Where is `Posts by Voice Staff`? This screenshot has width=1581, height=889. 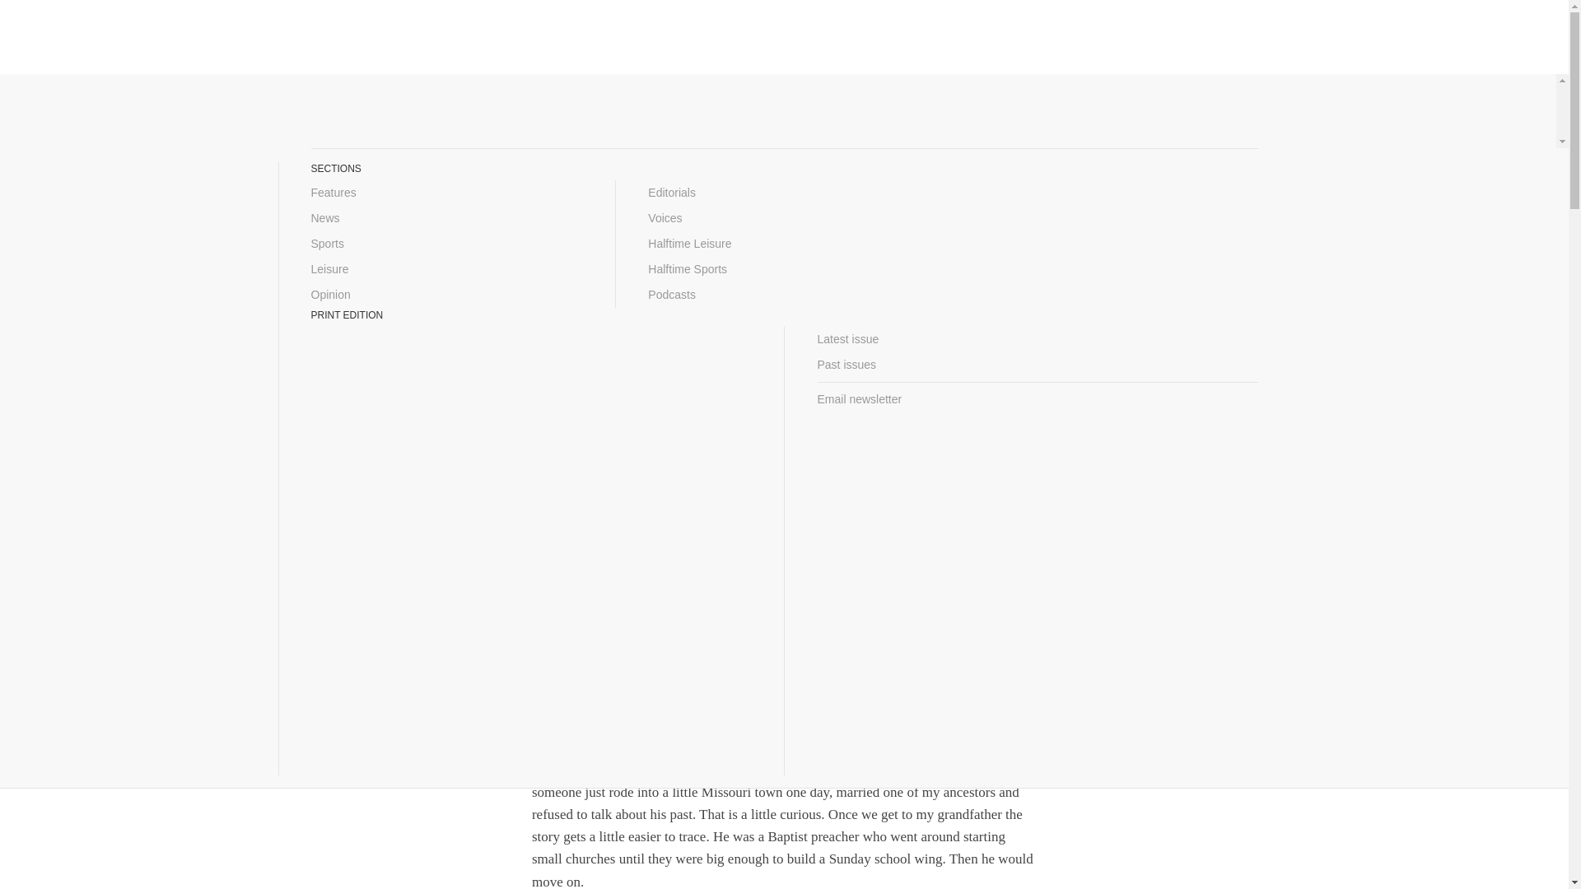
Posts by Voice Staff is located at coordinates (528, 303).